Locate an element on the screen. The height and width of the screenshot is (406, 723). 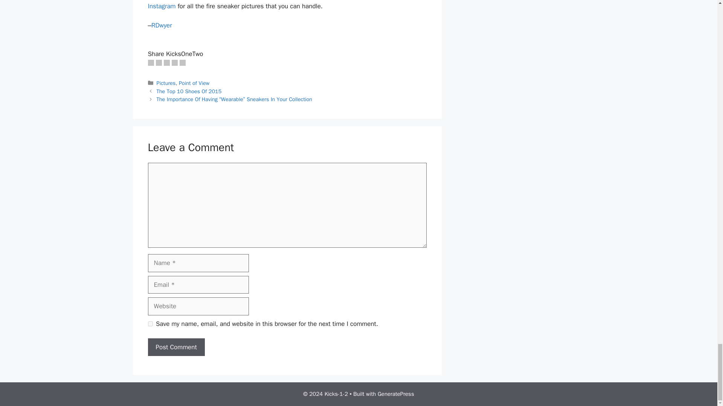
Pictures is located at coordinates (166, 83).